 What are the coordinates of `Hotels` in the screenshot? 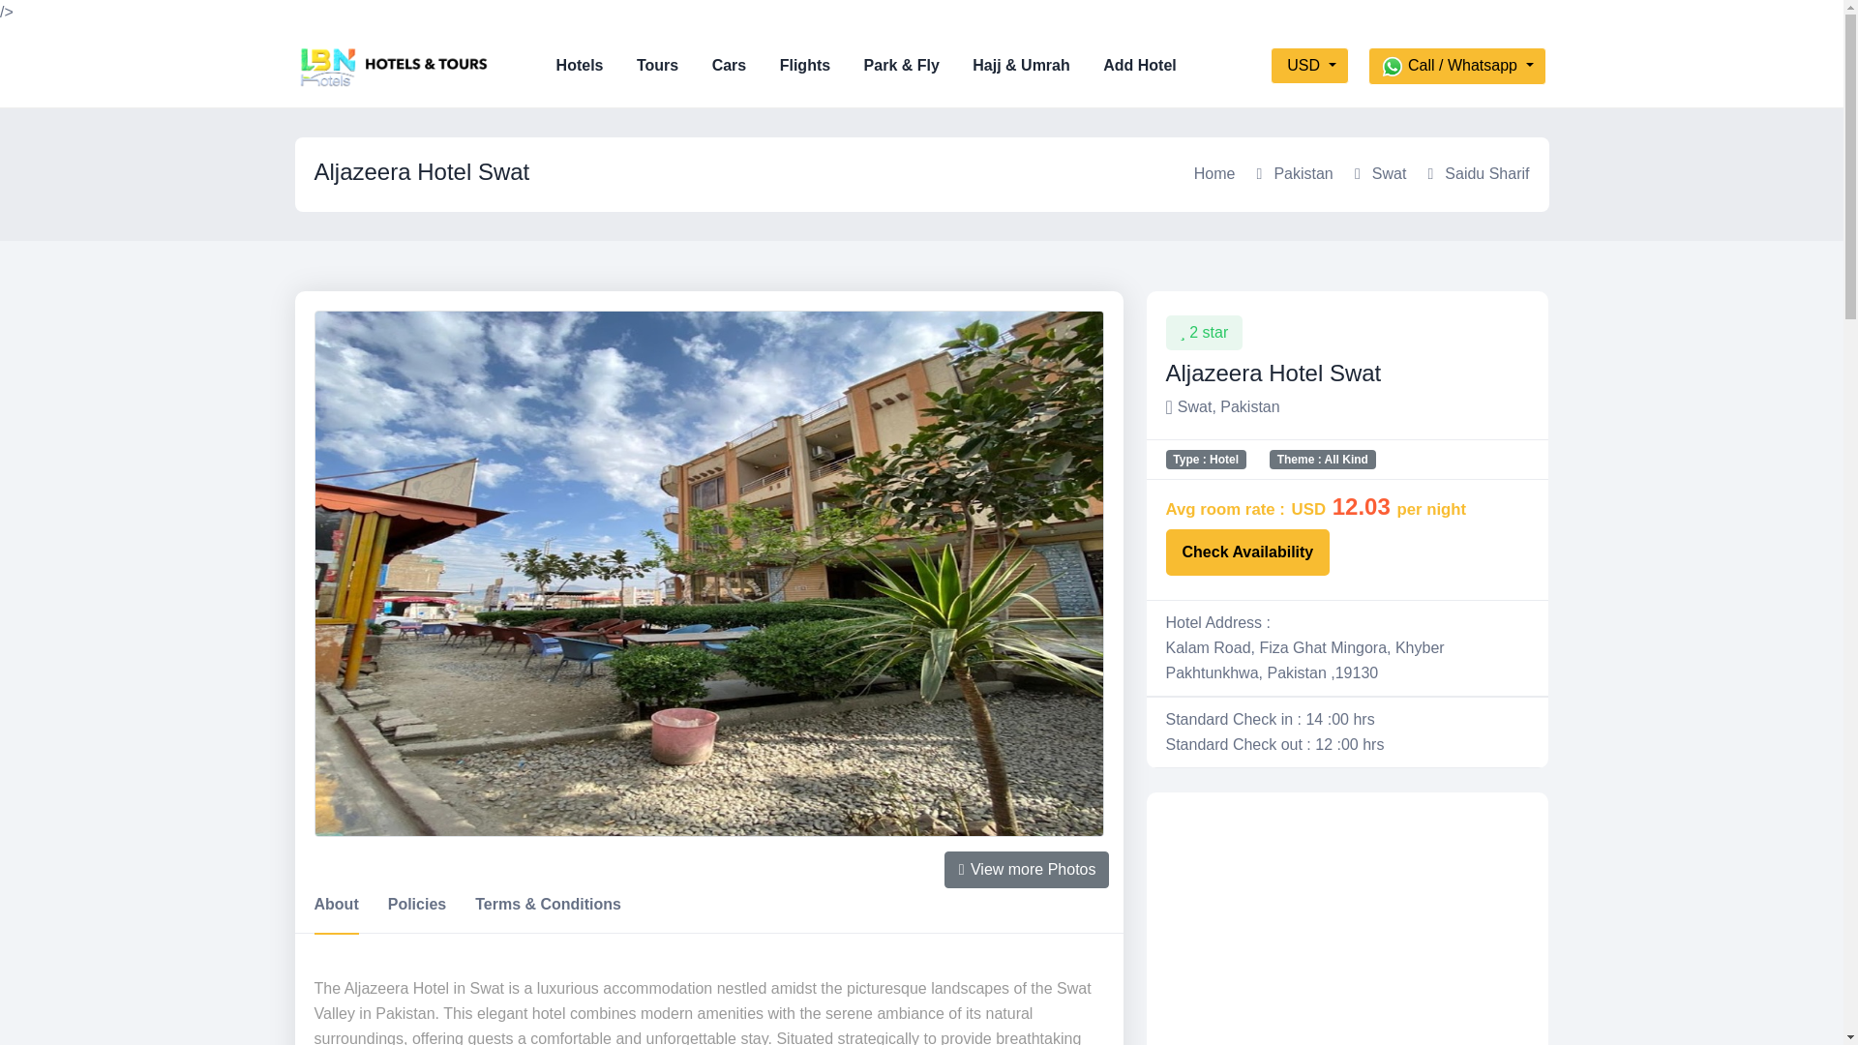 It's located at (594, 65).